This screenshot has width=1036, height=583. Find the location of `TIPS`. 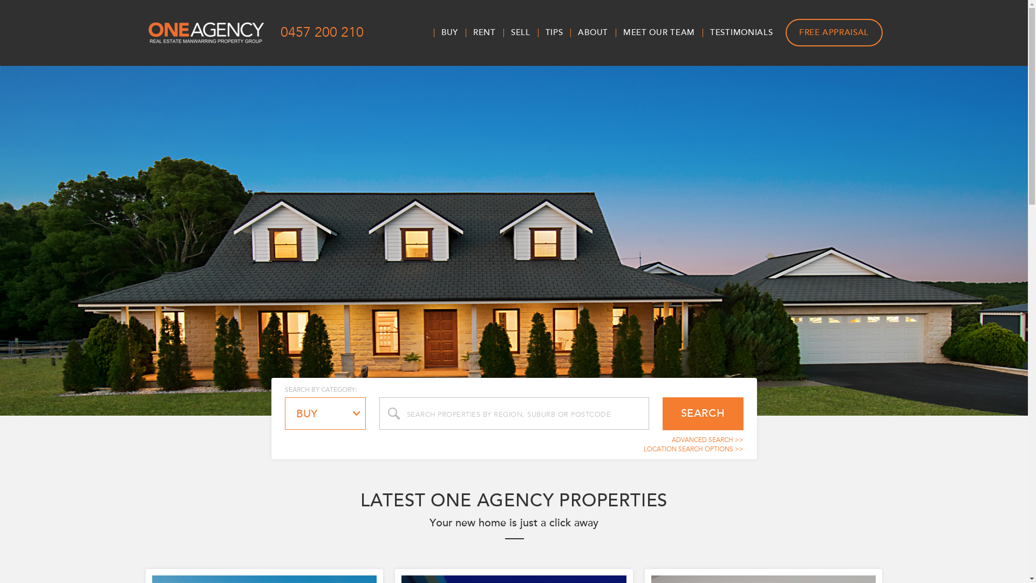

TIPS is located at coordinates (555, 32).